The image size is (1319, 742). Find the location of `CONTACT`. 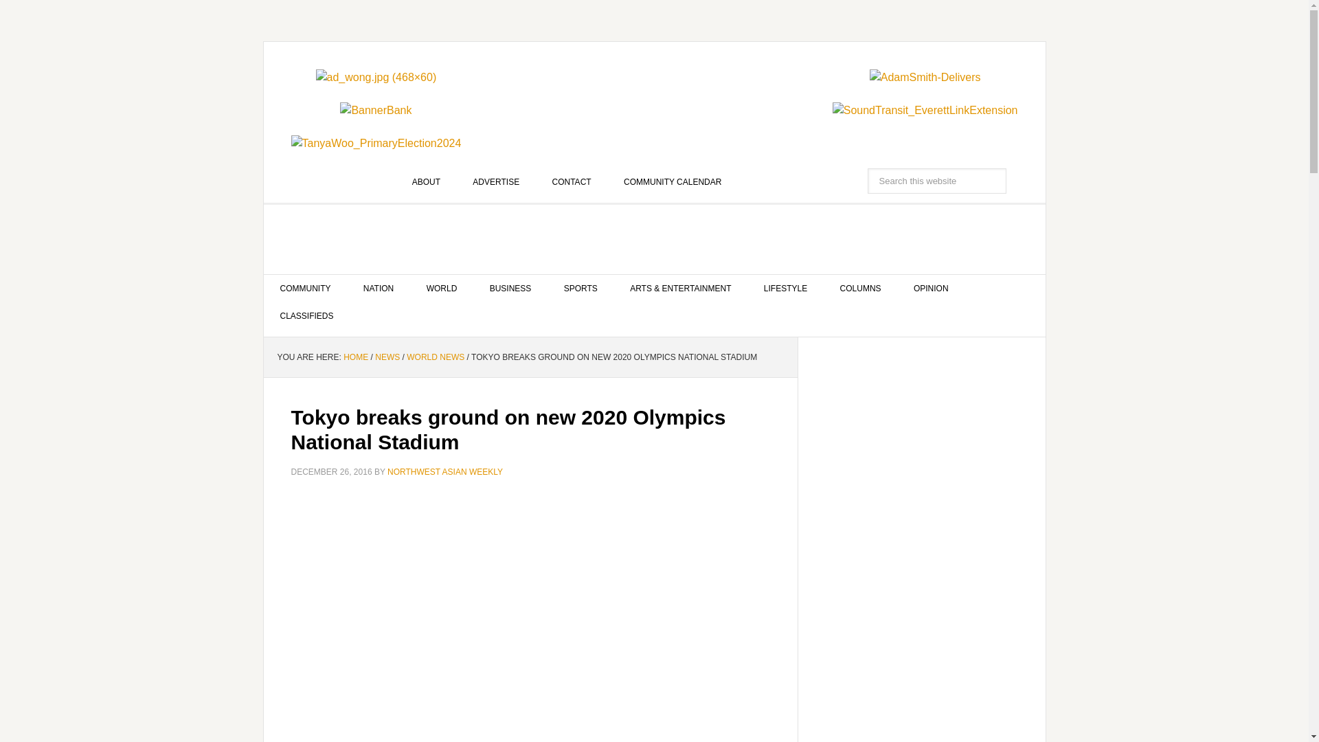

CONTACT is located at coordinates (572, 182).